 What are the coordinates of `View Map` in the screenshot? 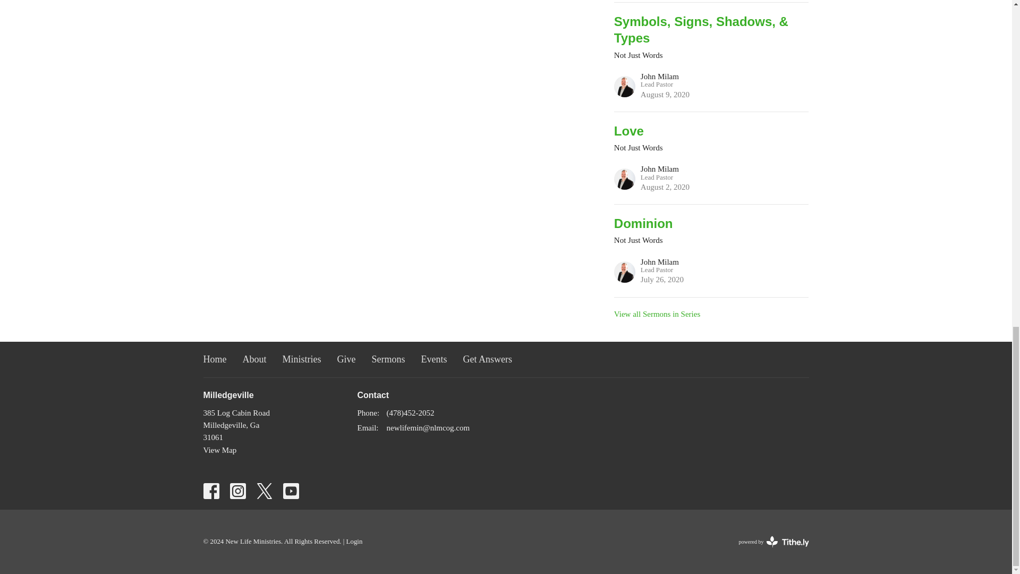 It's located at (434, 360).